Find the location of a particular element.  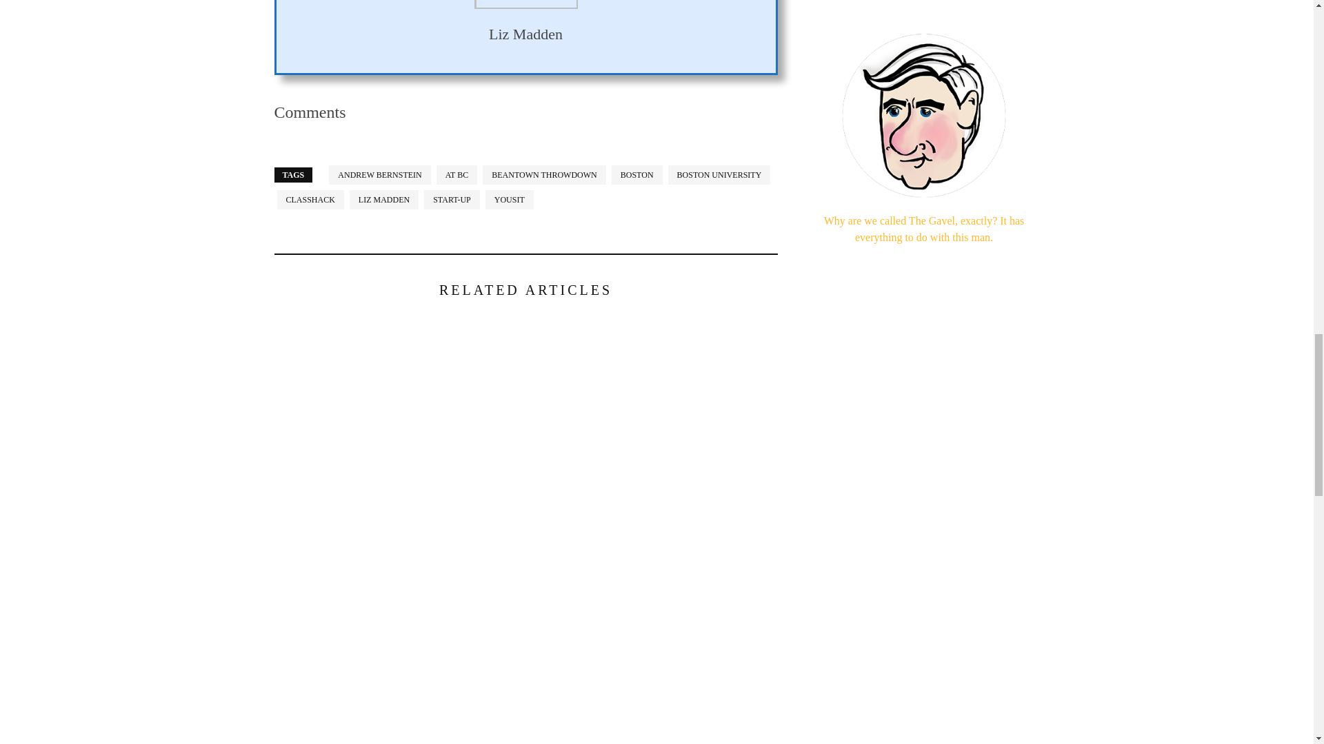

View all posts tagged boston university is located at coordinates (719, 174).